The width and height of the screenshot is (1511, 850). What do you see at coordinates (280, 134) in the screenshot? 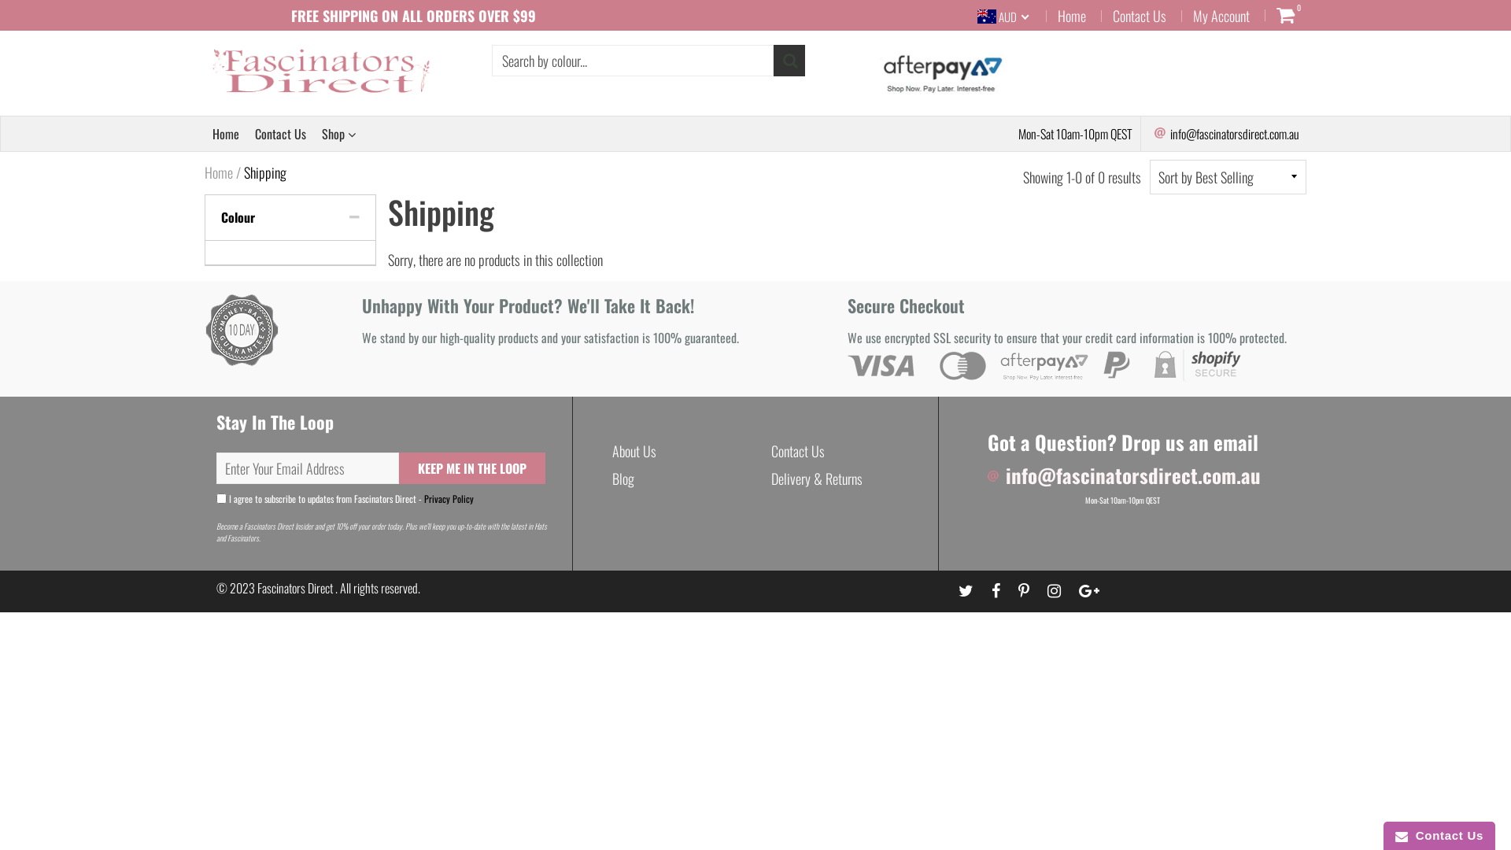
I see `Contact Us` at bounding box center [280, 134].